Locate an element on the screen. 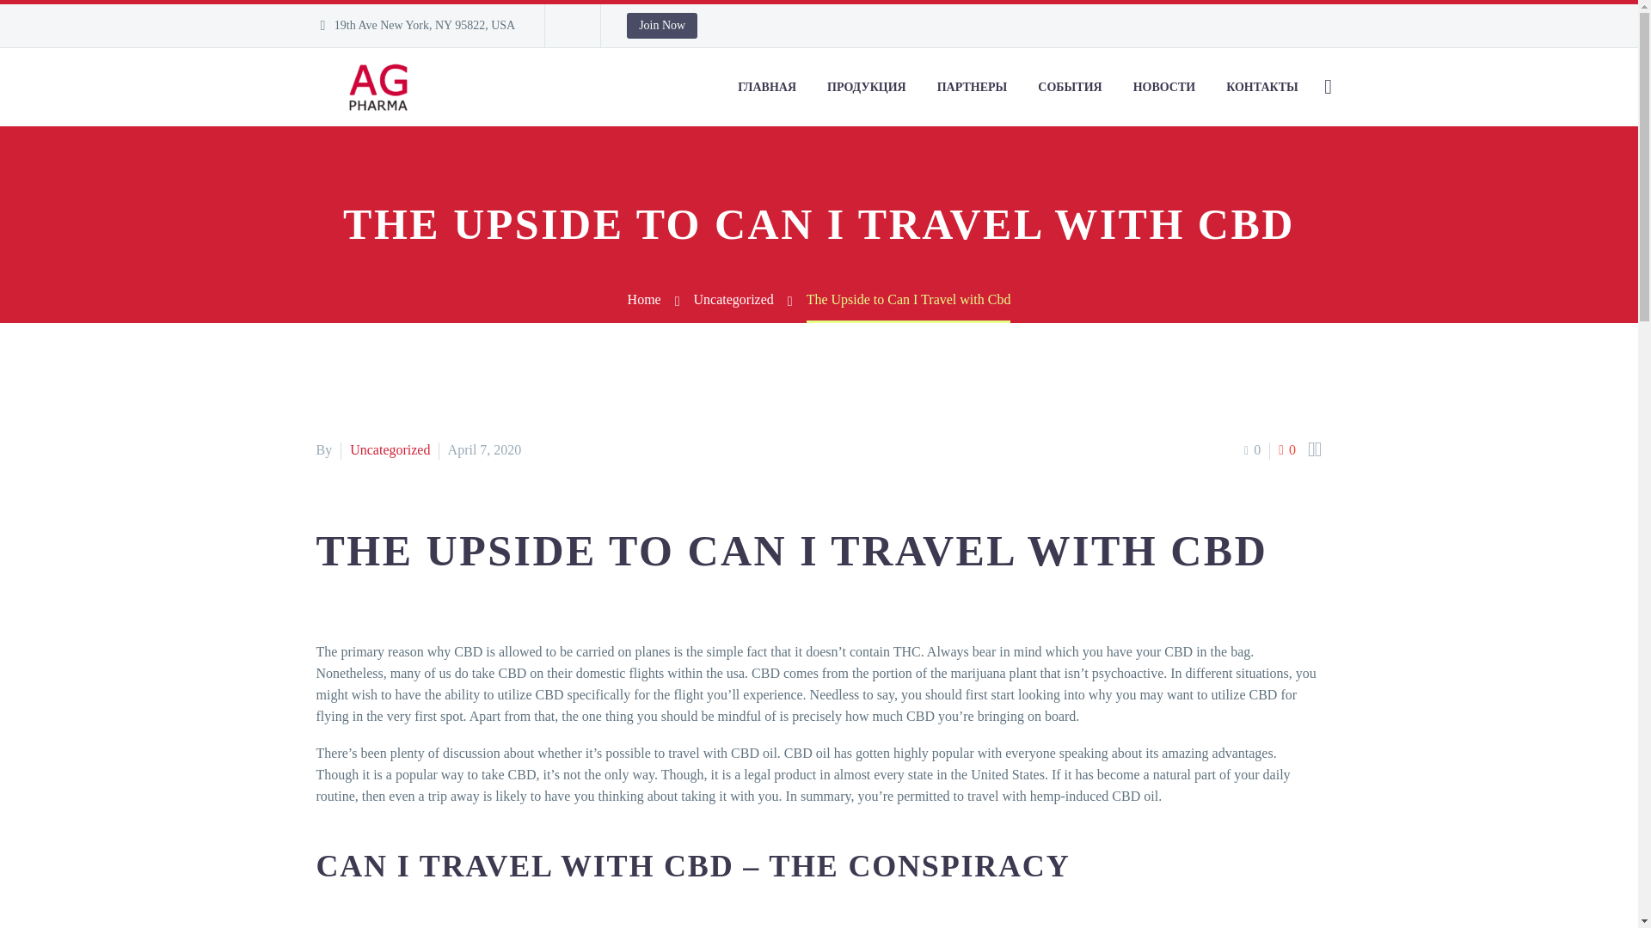  Uncategorized is located at coordinates (733, 299).